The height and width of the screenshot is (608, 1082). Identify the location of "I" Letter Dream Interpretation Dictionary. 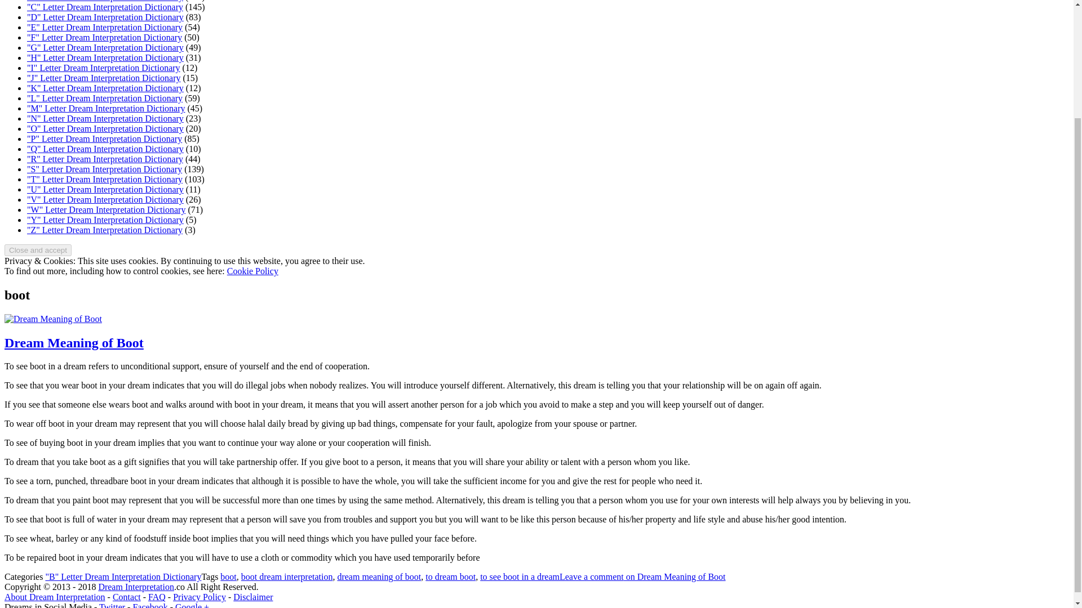
(104, 68).